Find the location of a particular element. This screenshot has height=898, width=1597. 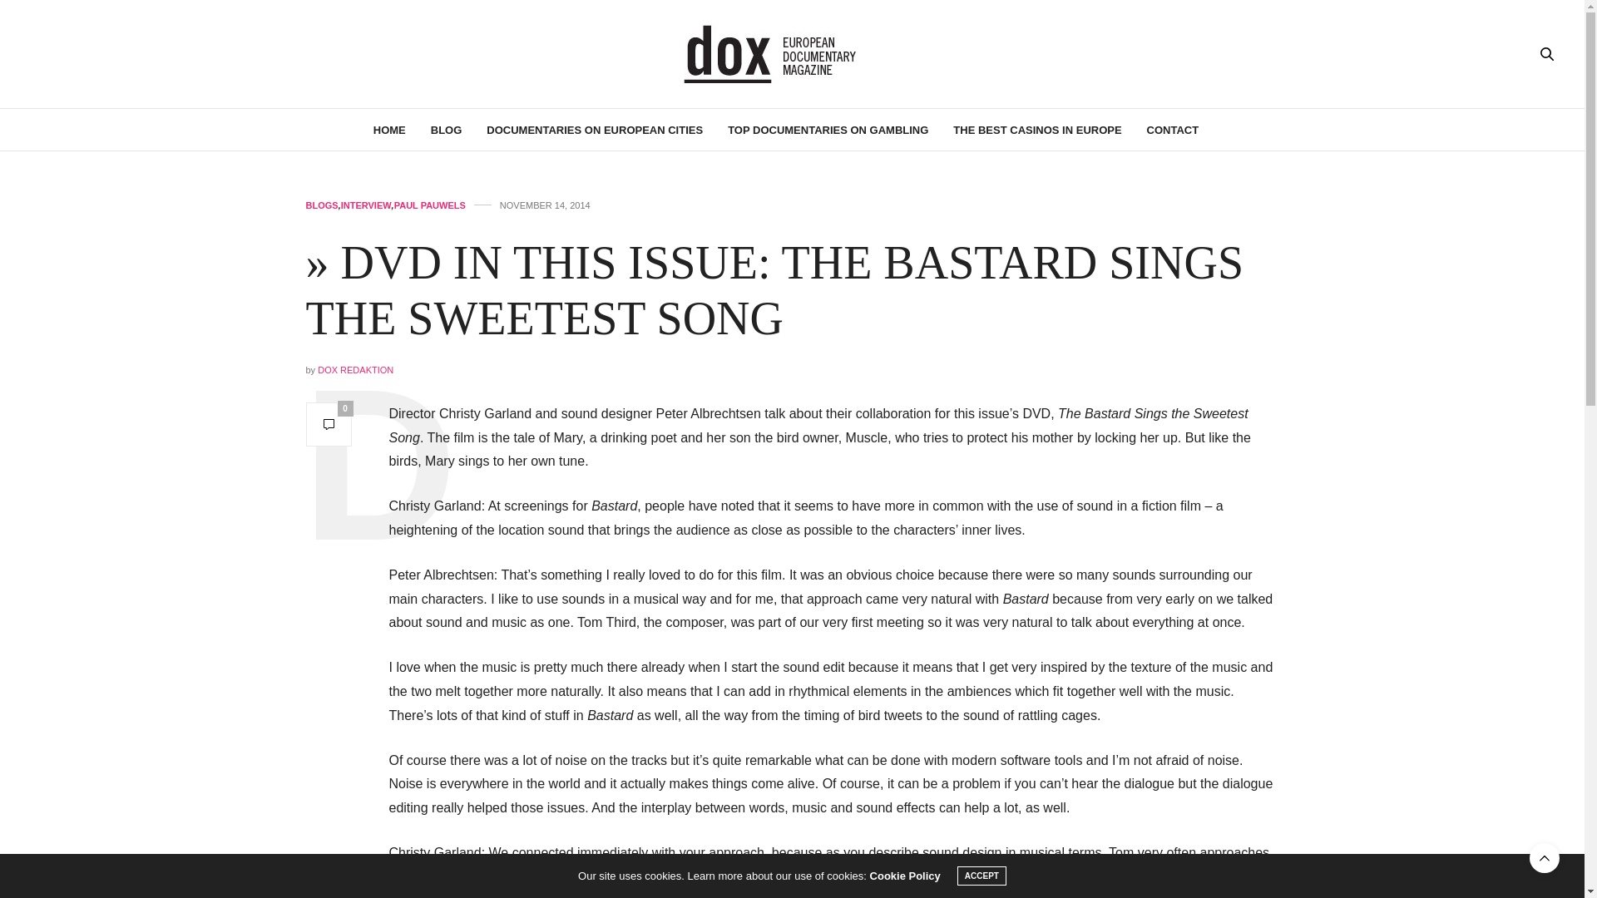

0 is located at coordinates (329, 424).